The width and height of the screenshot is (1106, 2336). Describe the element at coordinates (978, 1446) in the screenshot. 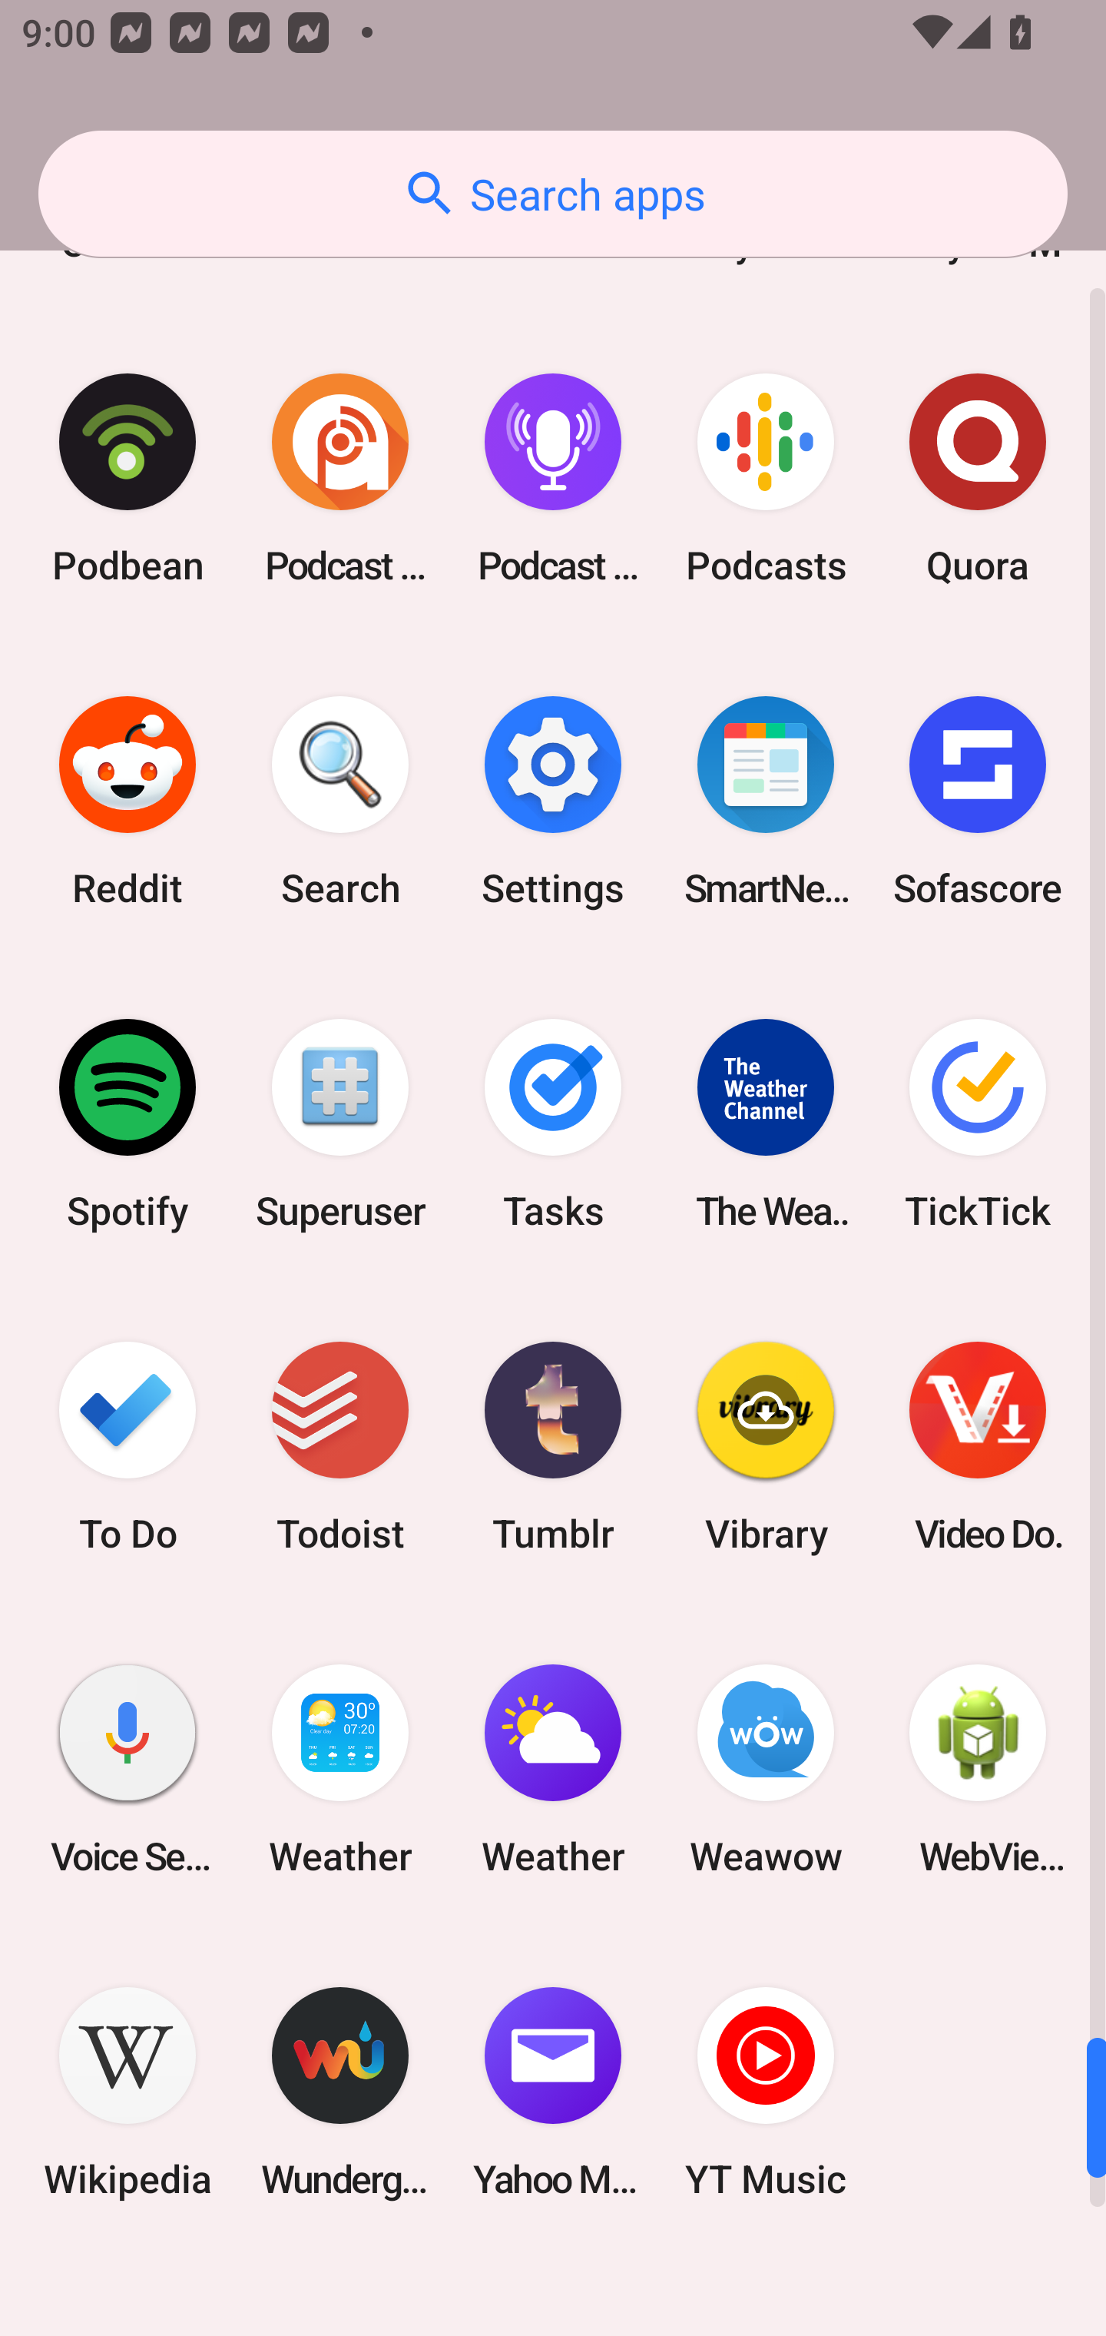

I see `Video Downloader & Ace Player` at that location.